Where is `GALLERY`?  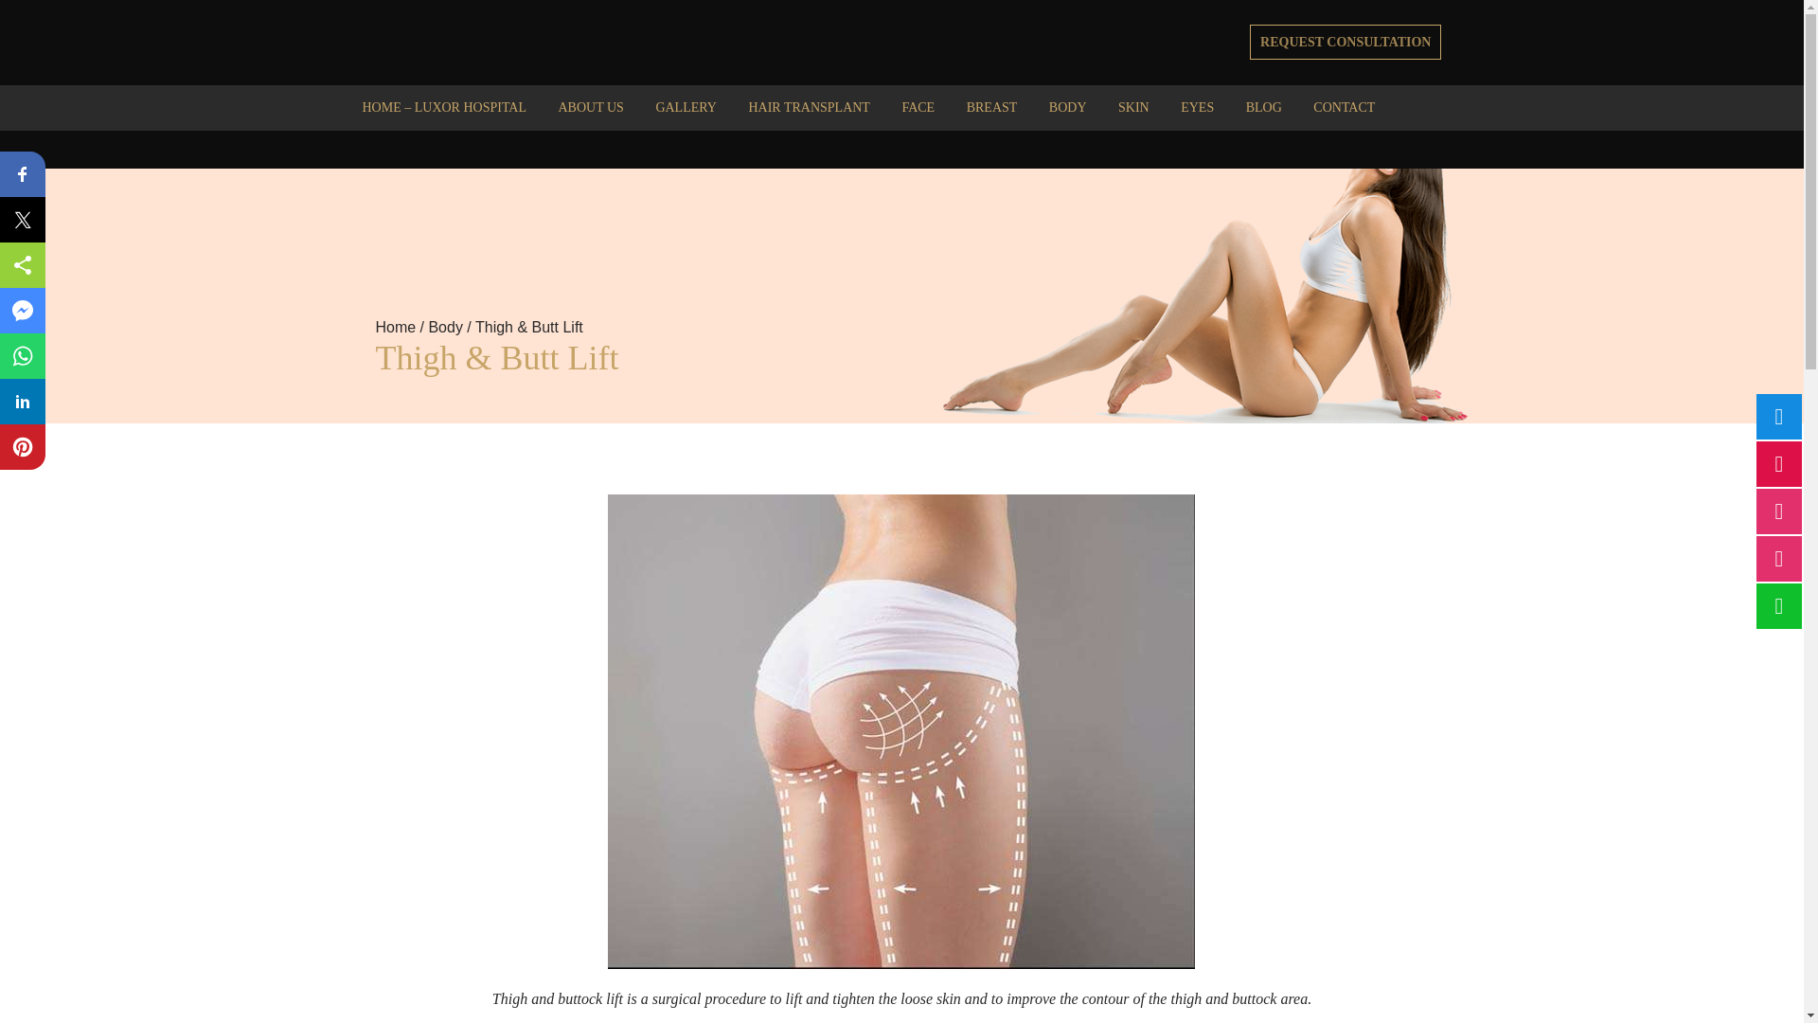 GALLERY is located at coordinates (686, 114).